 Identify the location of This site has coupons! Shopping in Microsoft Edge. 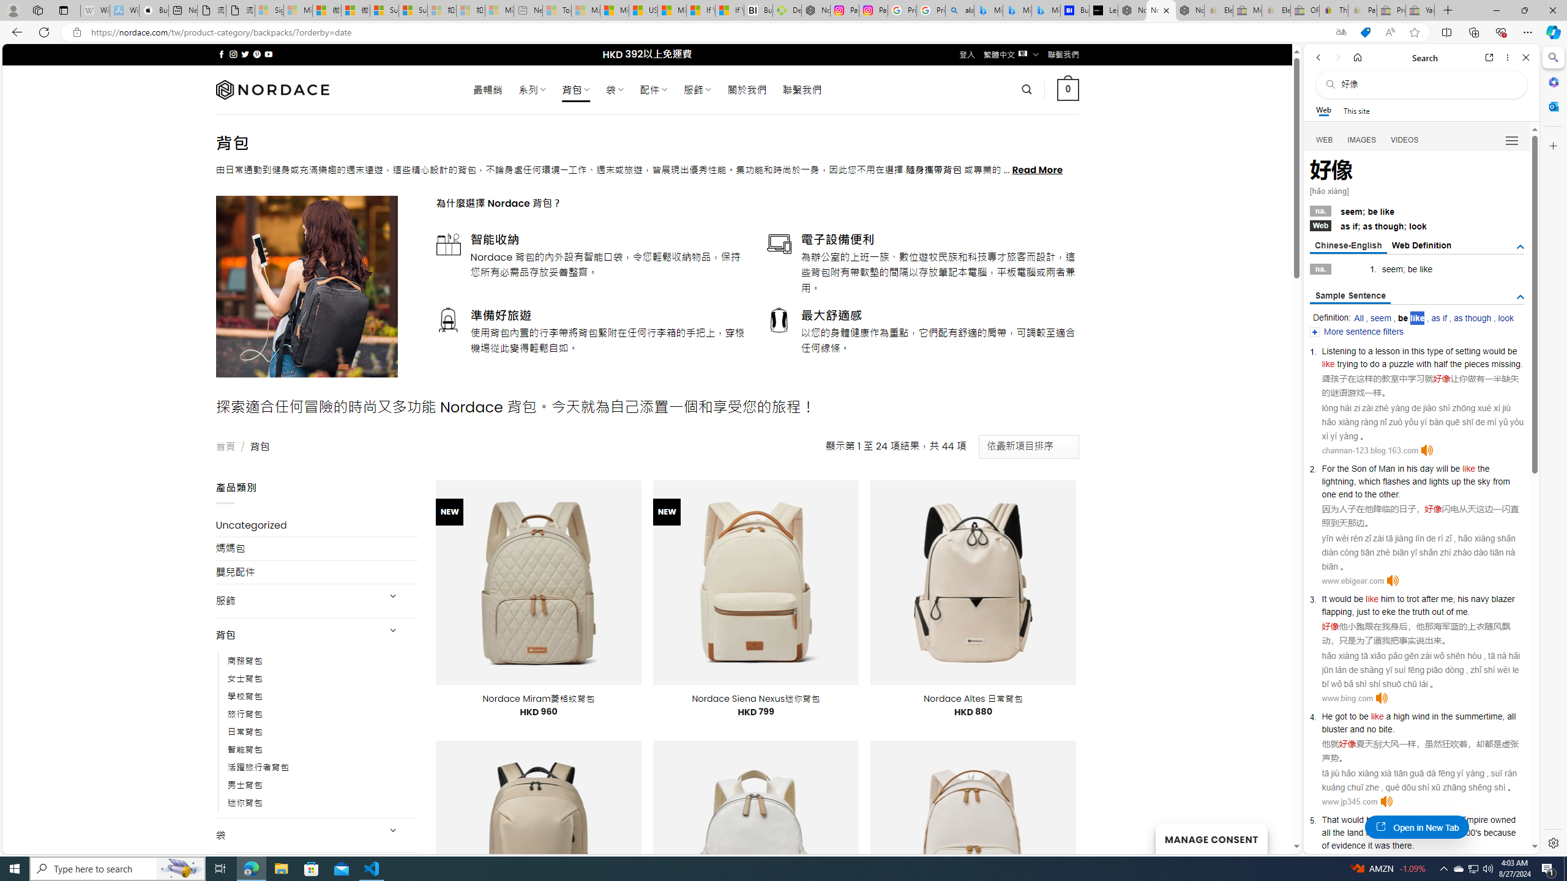
(1365, 32).